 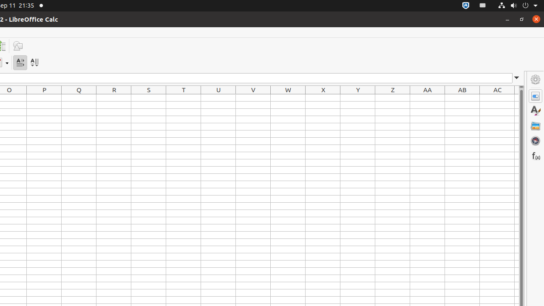 What do you see at coordinates (114, 98) in the screenshot?
I see `R1` at bounding box center [114, 98].